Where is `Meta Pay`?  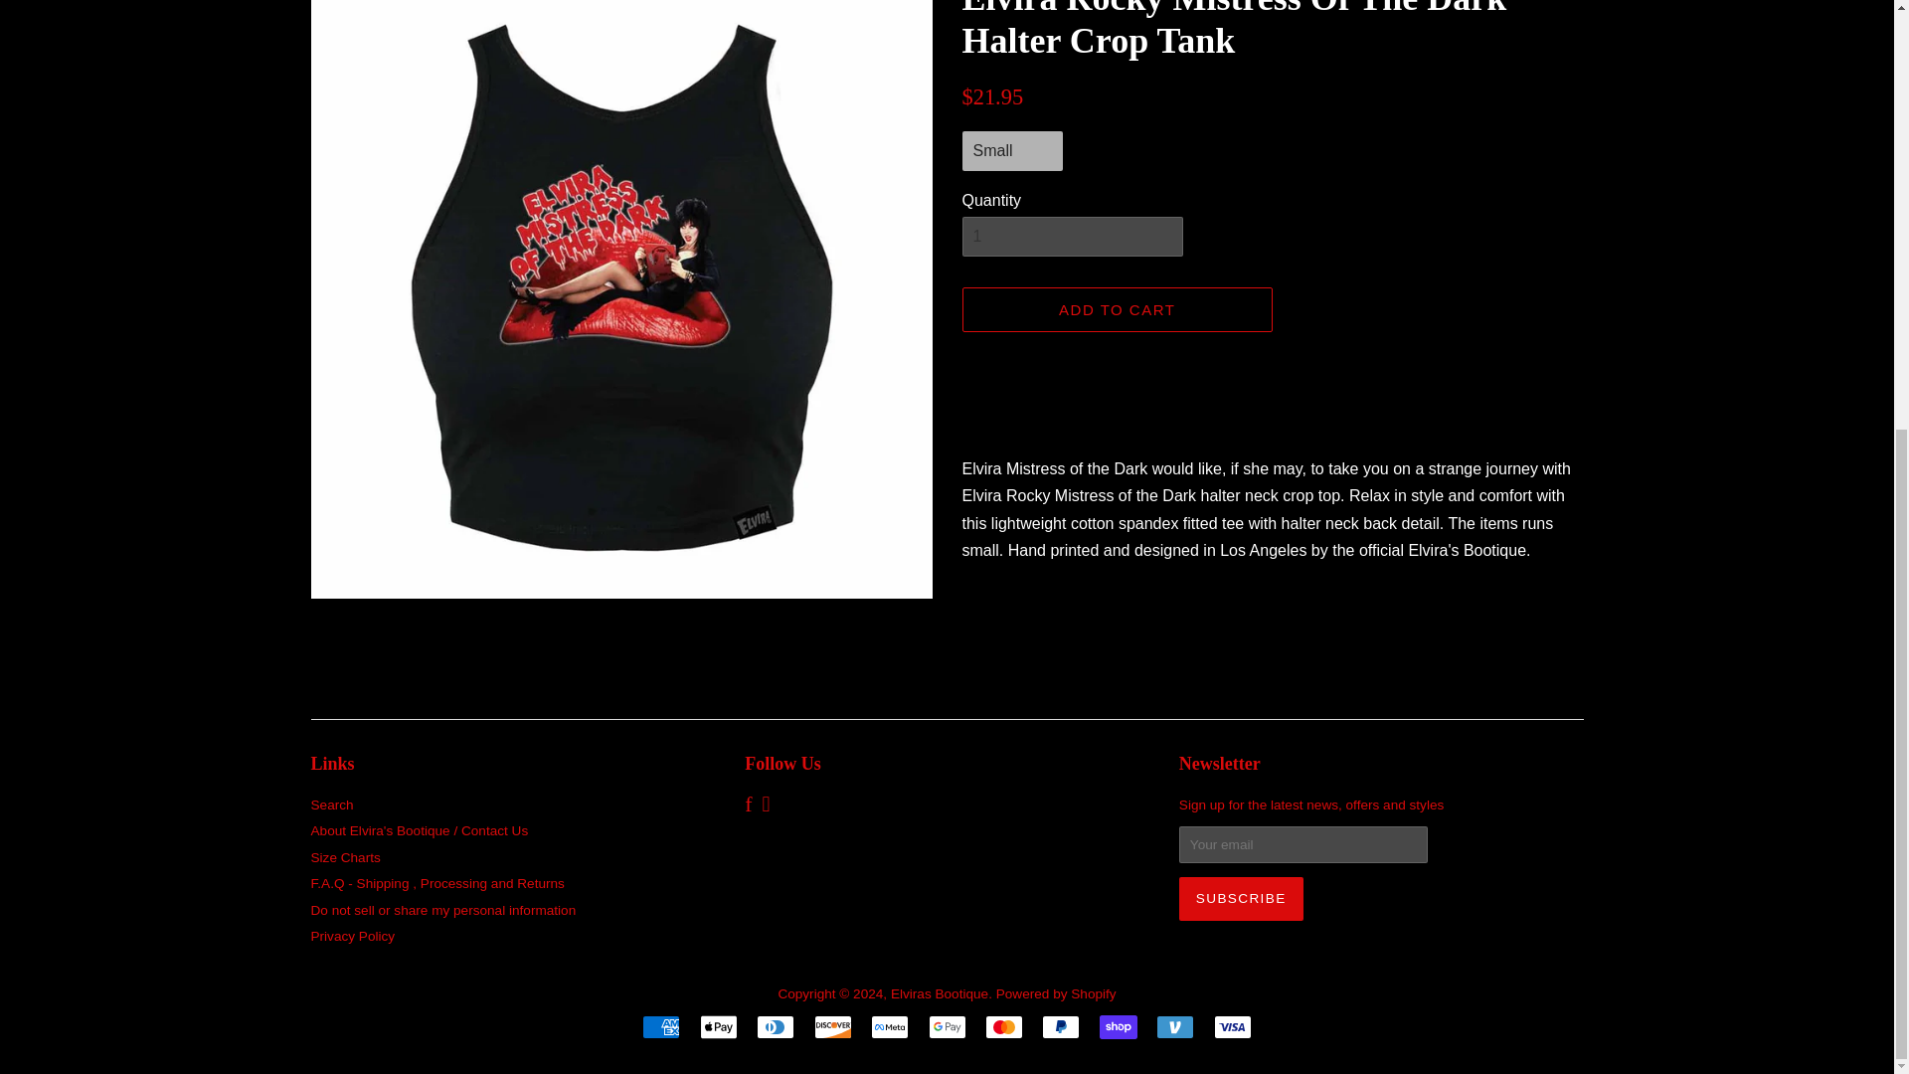 Meta Pay is located at coordinates (889, 1026).